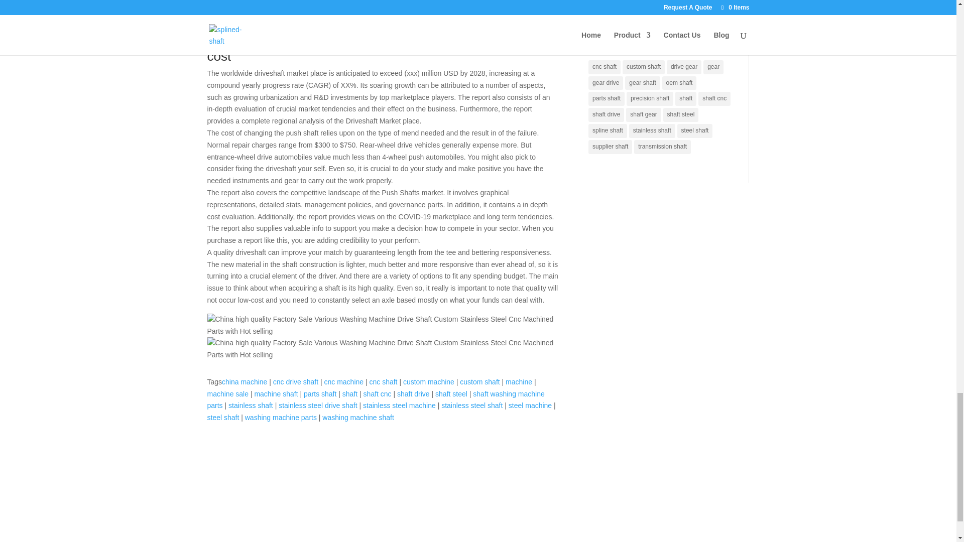  What do you see at coordinates (320, 393) in the screenshot?
I see `parts shaft` at bounding box center [320, 393].